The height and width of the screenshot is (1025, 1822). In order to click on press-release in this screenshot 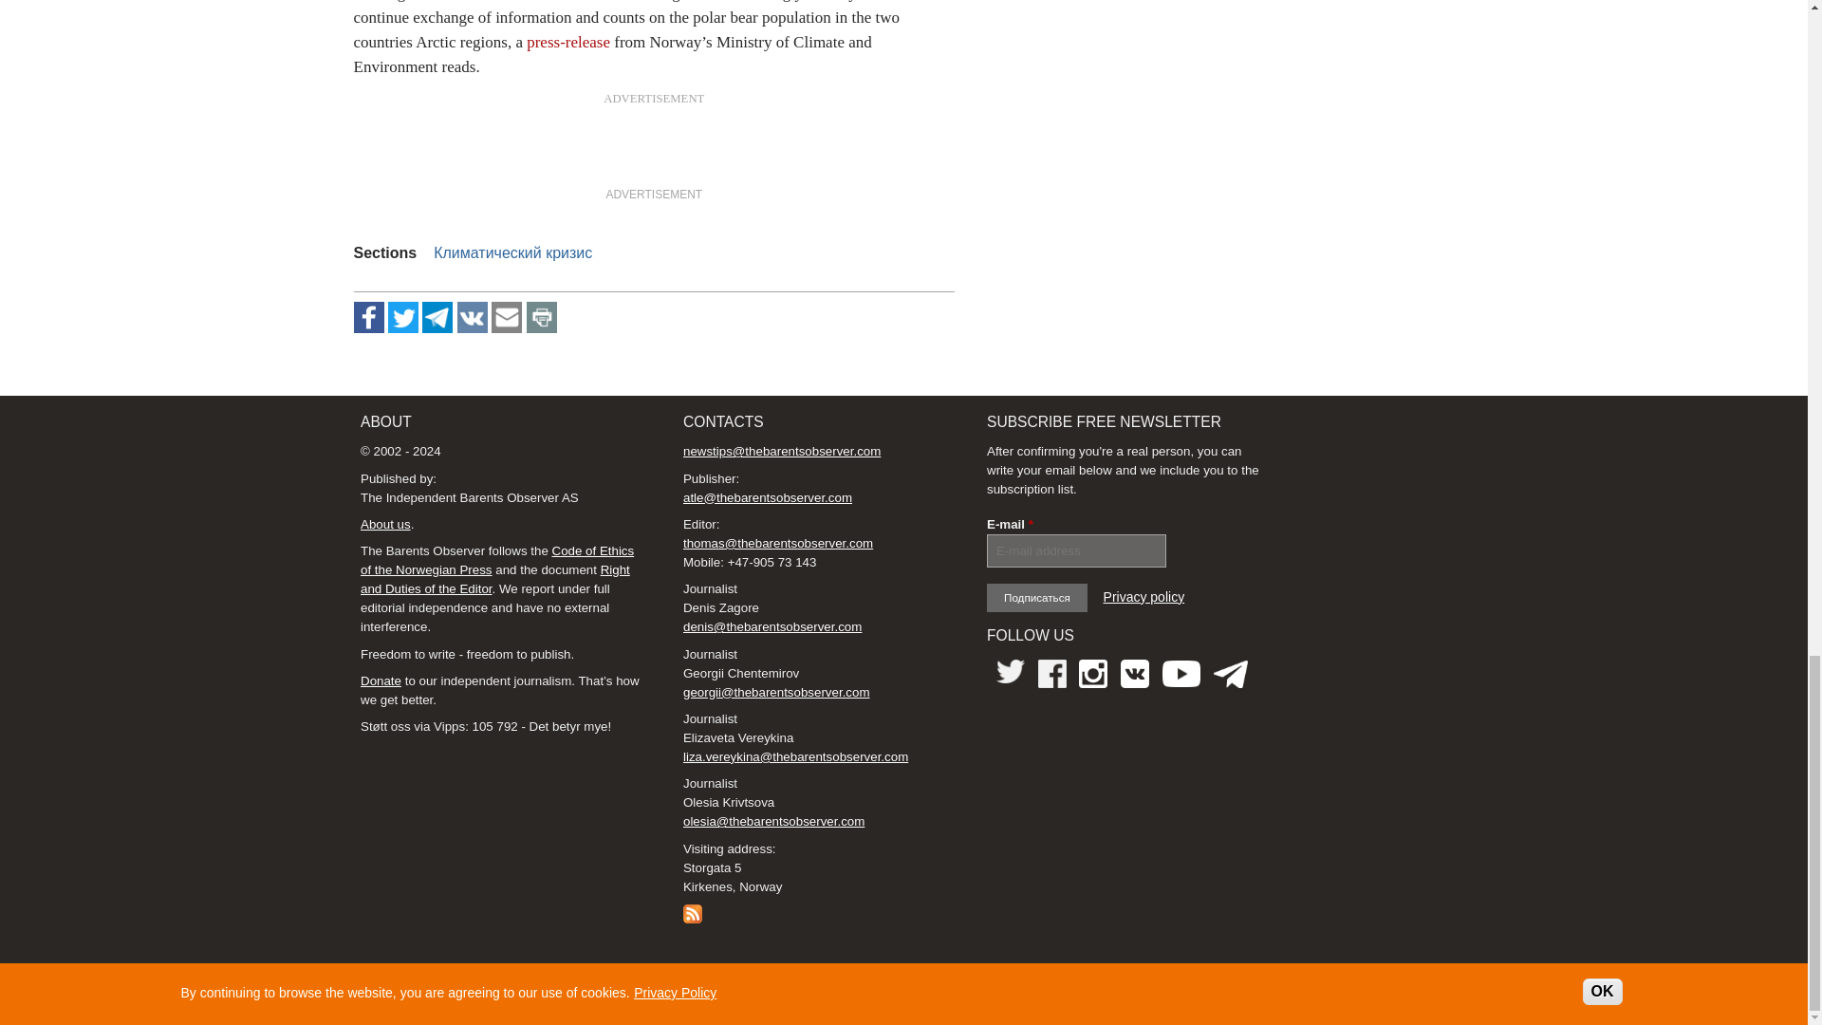, I will do `click(567, 42)`.